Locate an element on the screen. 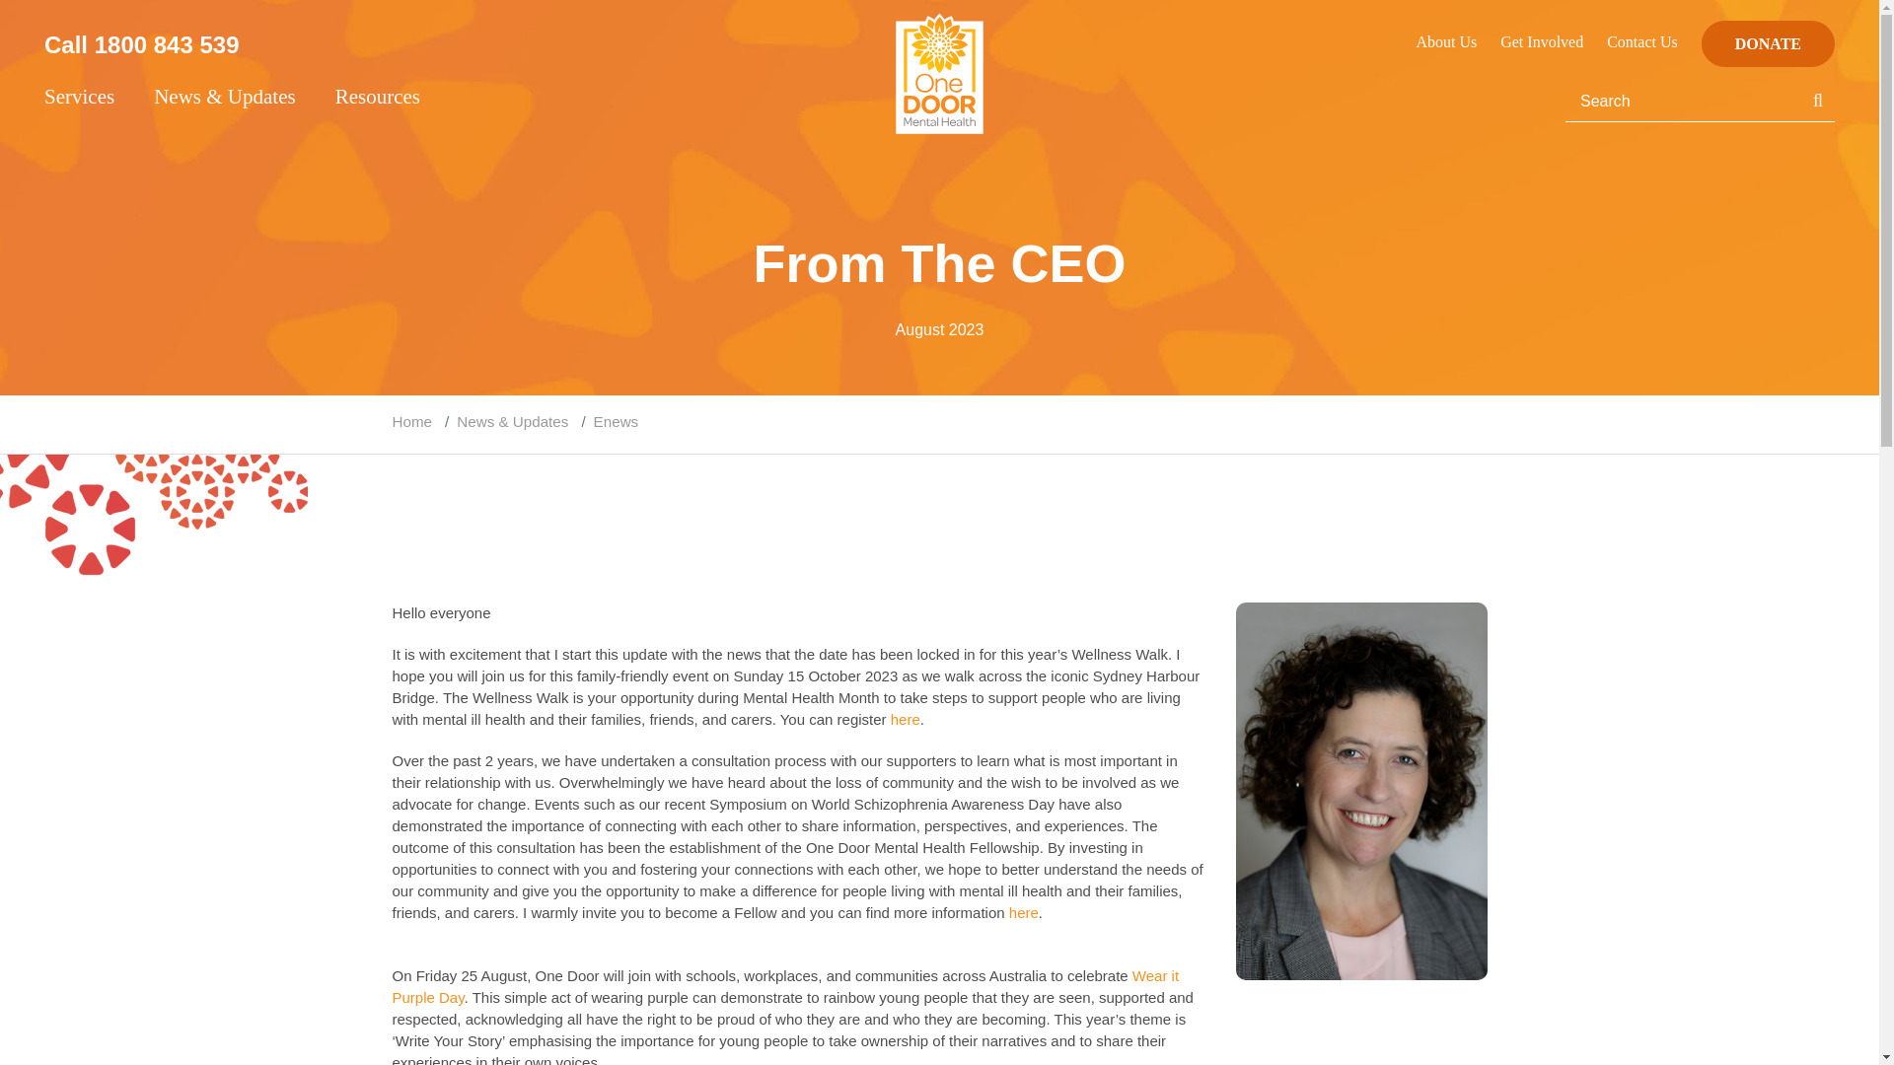  Contact Us is located at coordinates (1641, 41).